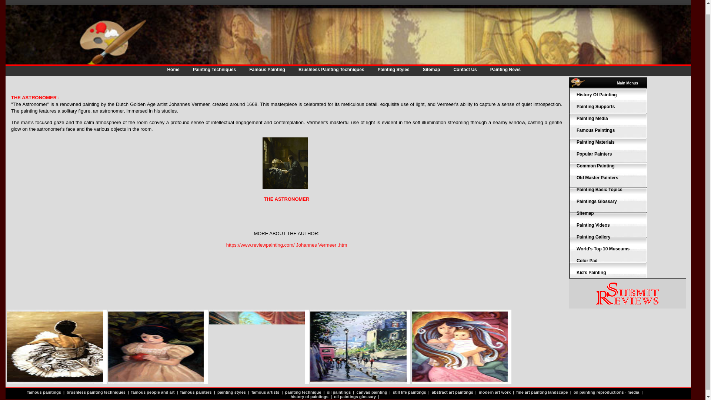  Describe the element at coordinates (593, 225) in the screenshot. I see `Painting Videos` at that location.